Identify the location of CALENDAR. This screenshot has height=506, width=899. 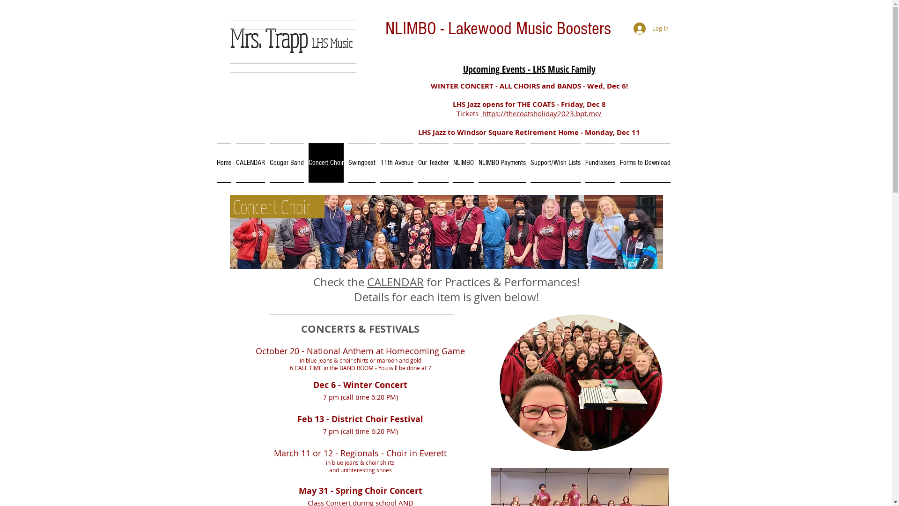
(395, 282).